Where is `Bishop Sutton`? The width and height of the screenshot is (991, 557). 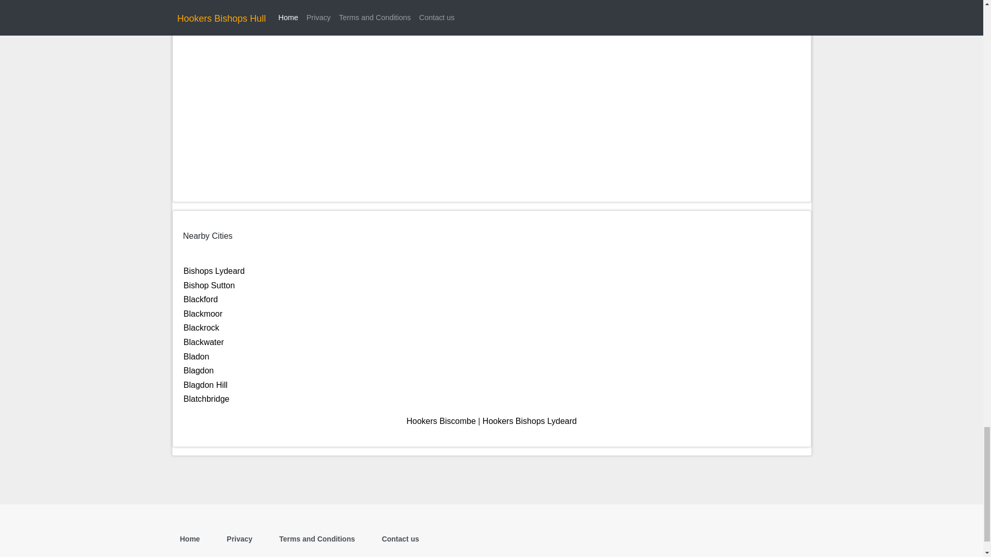 Bishop Sutton is located at coordinates (210, 285).